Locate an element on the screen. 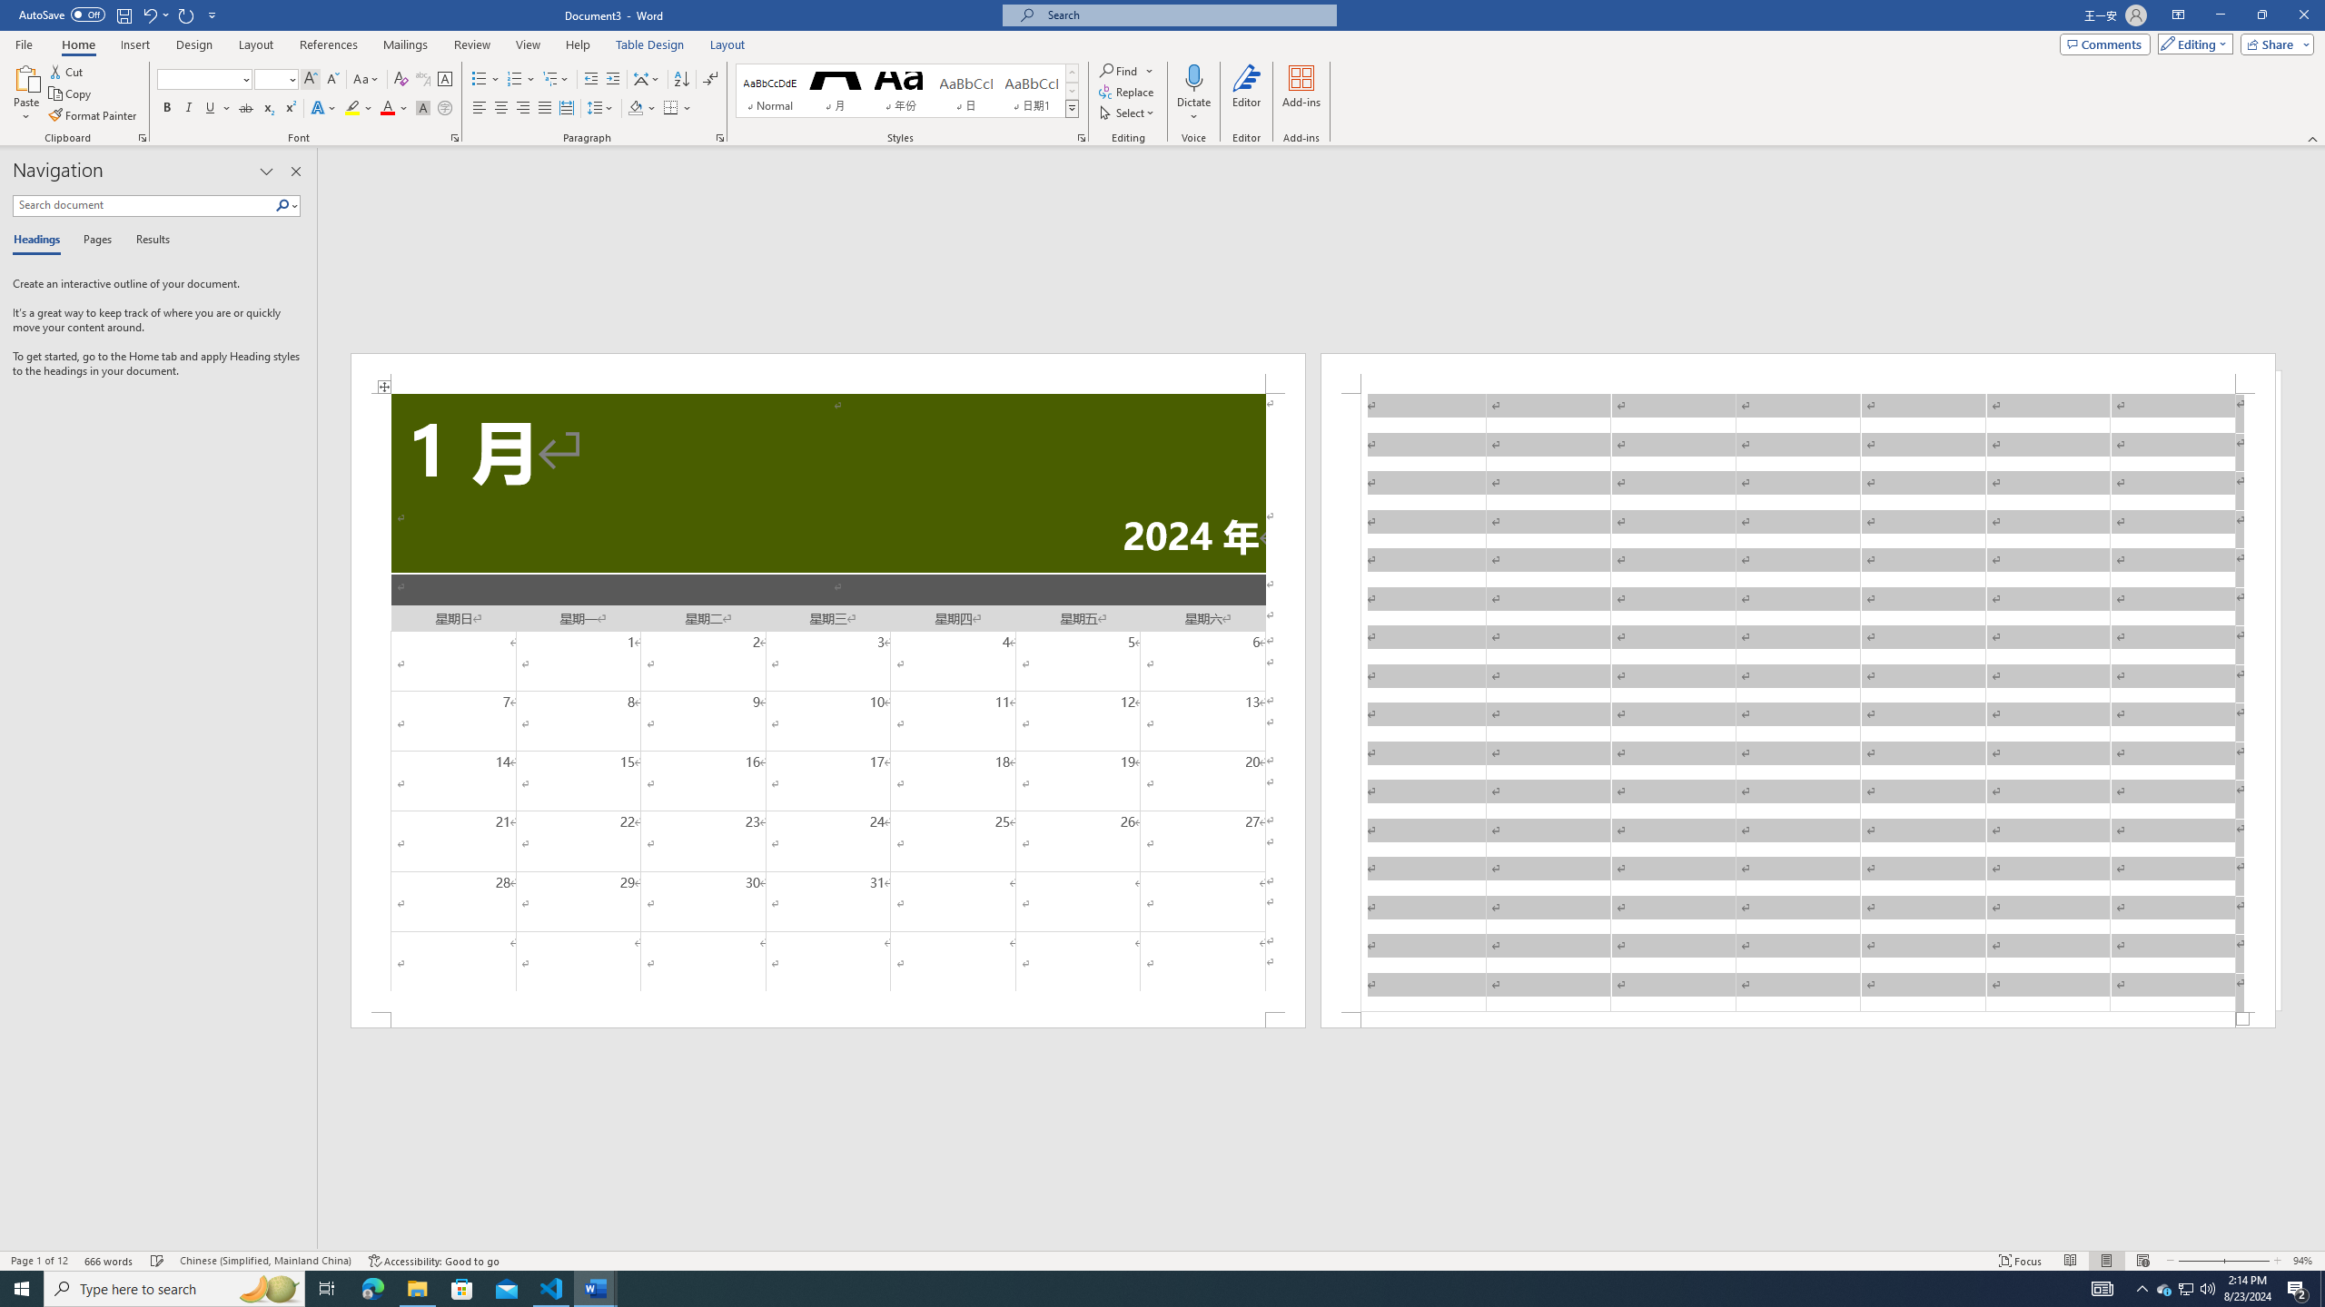 This screenshot has height=1307, width=2325. Page Number Page 1 of 12 is located at coordinates (39, 1261).